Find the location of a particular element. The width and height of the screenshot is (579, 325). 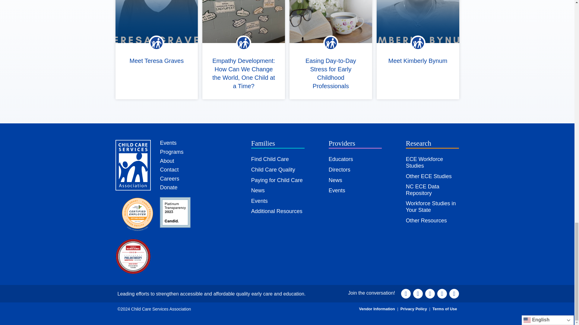

Family Foward Badge. is located at coordinates (138, 215).